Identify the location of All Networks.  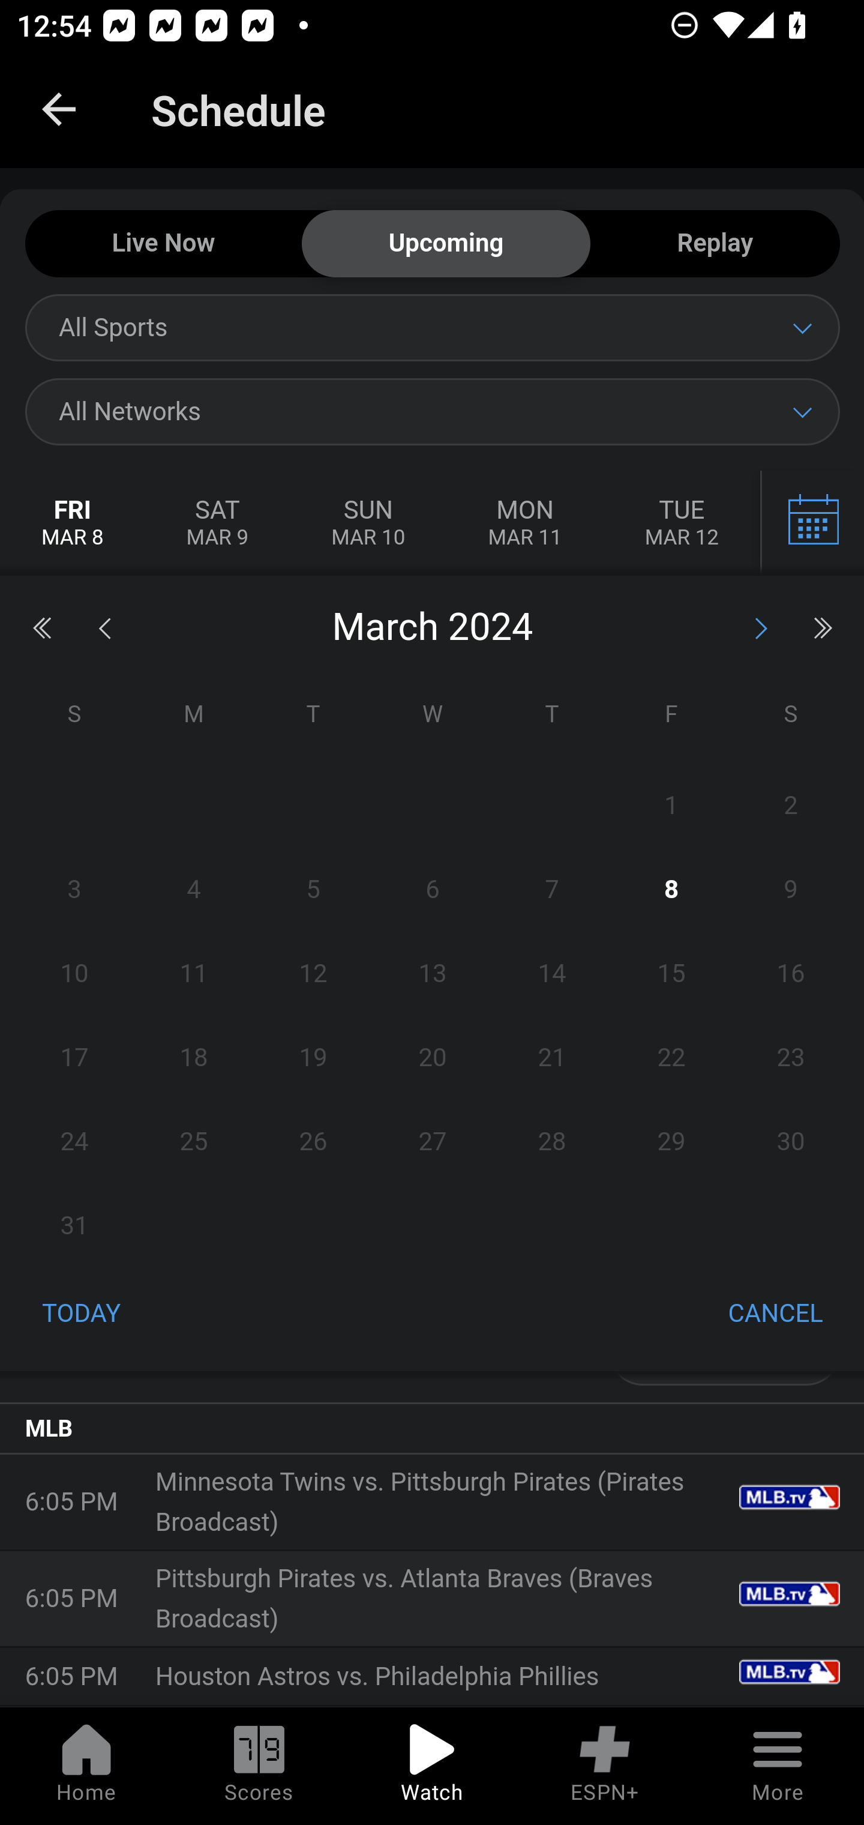
(432, 411).